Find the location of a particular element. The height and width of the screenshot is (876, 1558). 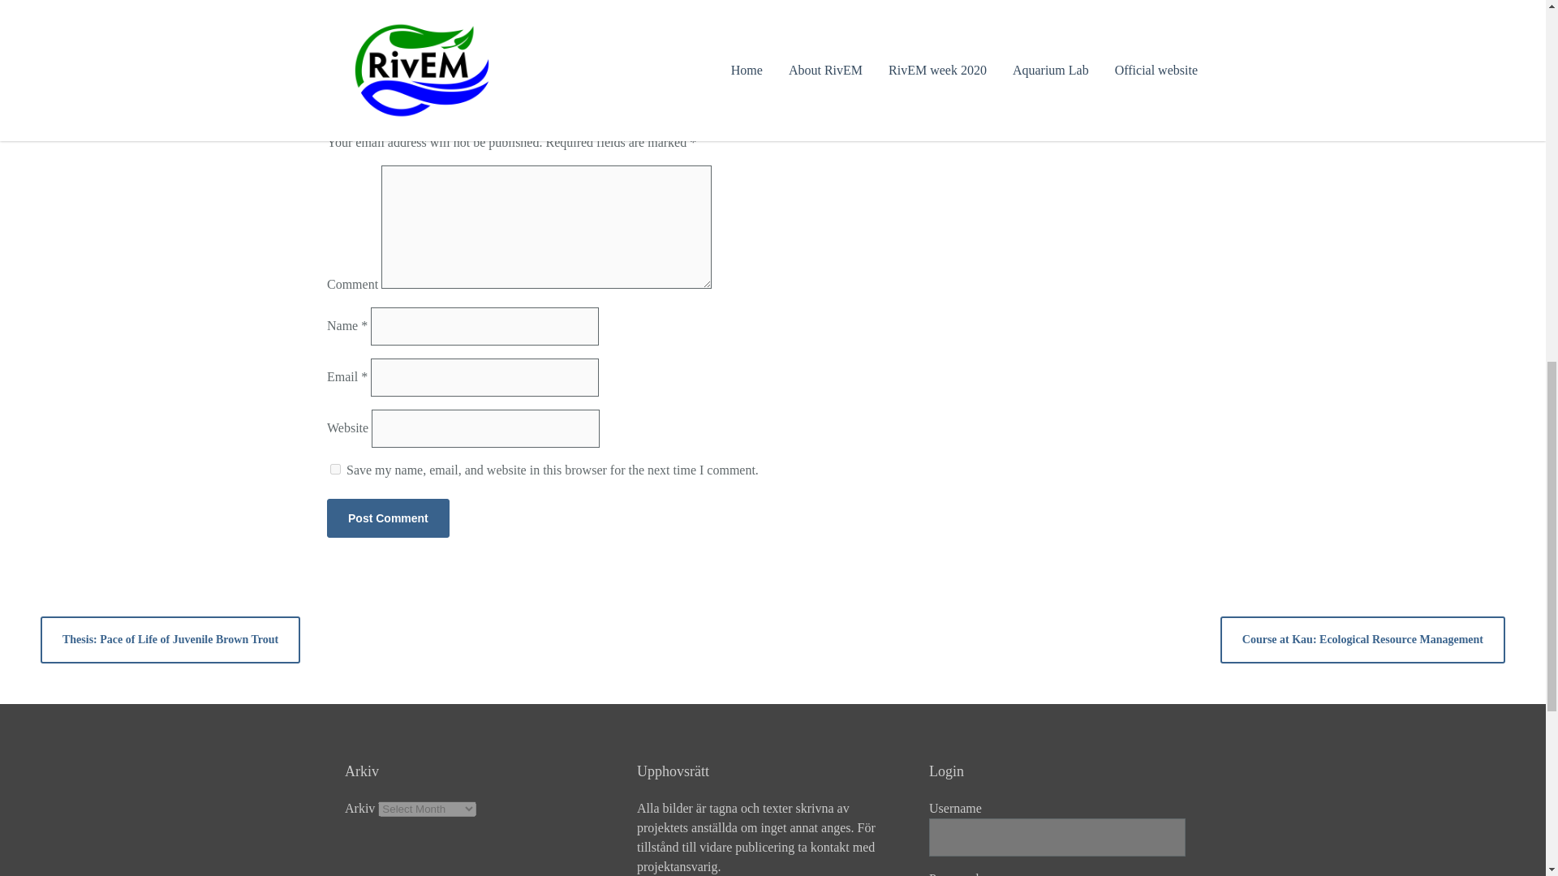

trackback is located at coordinates (515, 24).